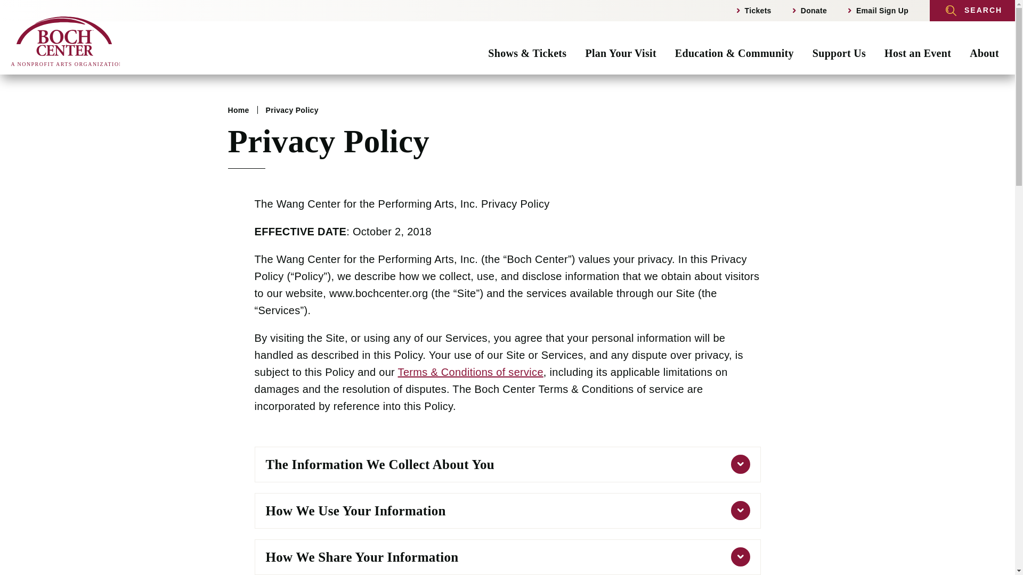 This screenshot has width=1023, height=575. I want to click on Tickets, so click(620, 53).